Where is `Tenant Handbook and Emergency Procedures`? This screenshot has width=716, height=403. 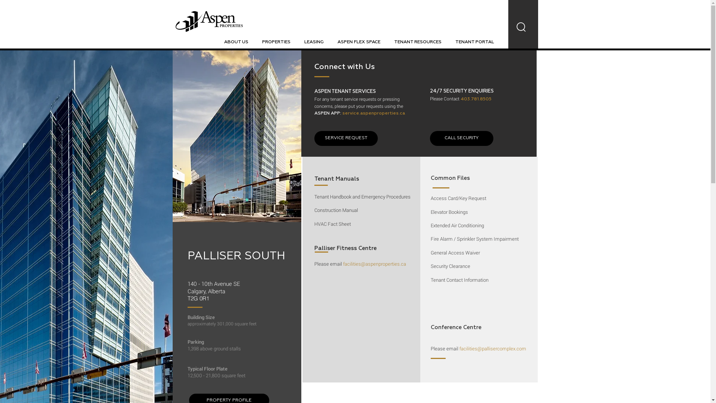
Tenant Handbook and Emergency Procedures is located at coordinates (362, 197).